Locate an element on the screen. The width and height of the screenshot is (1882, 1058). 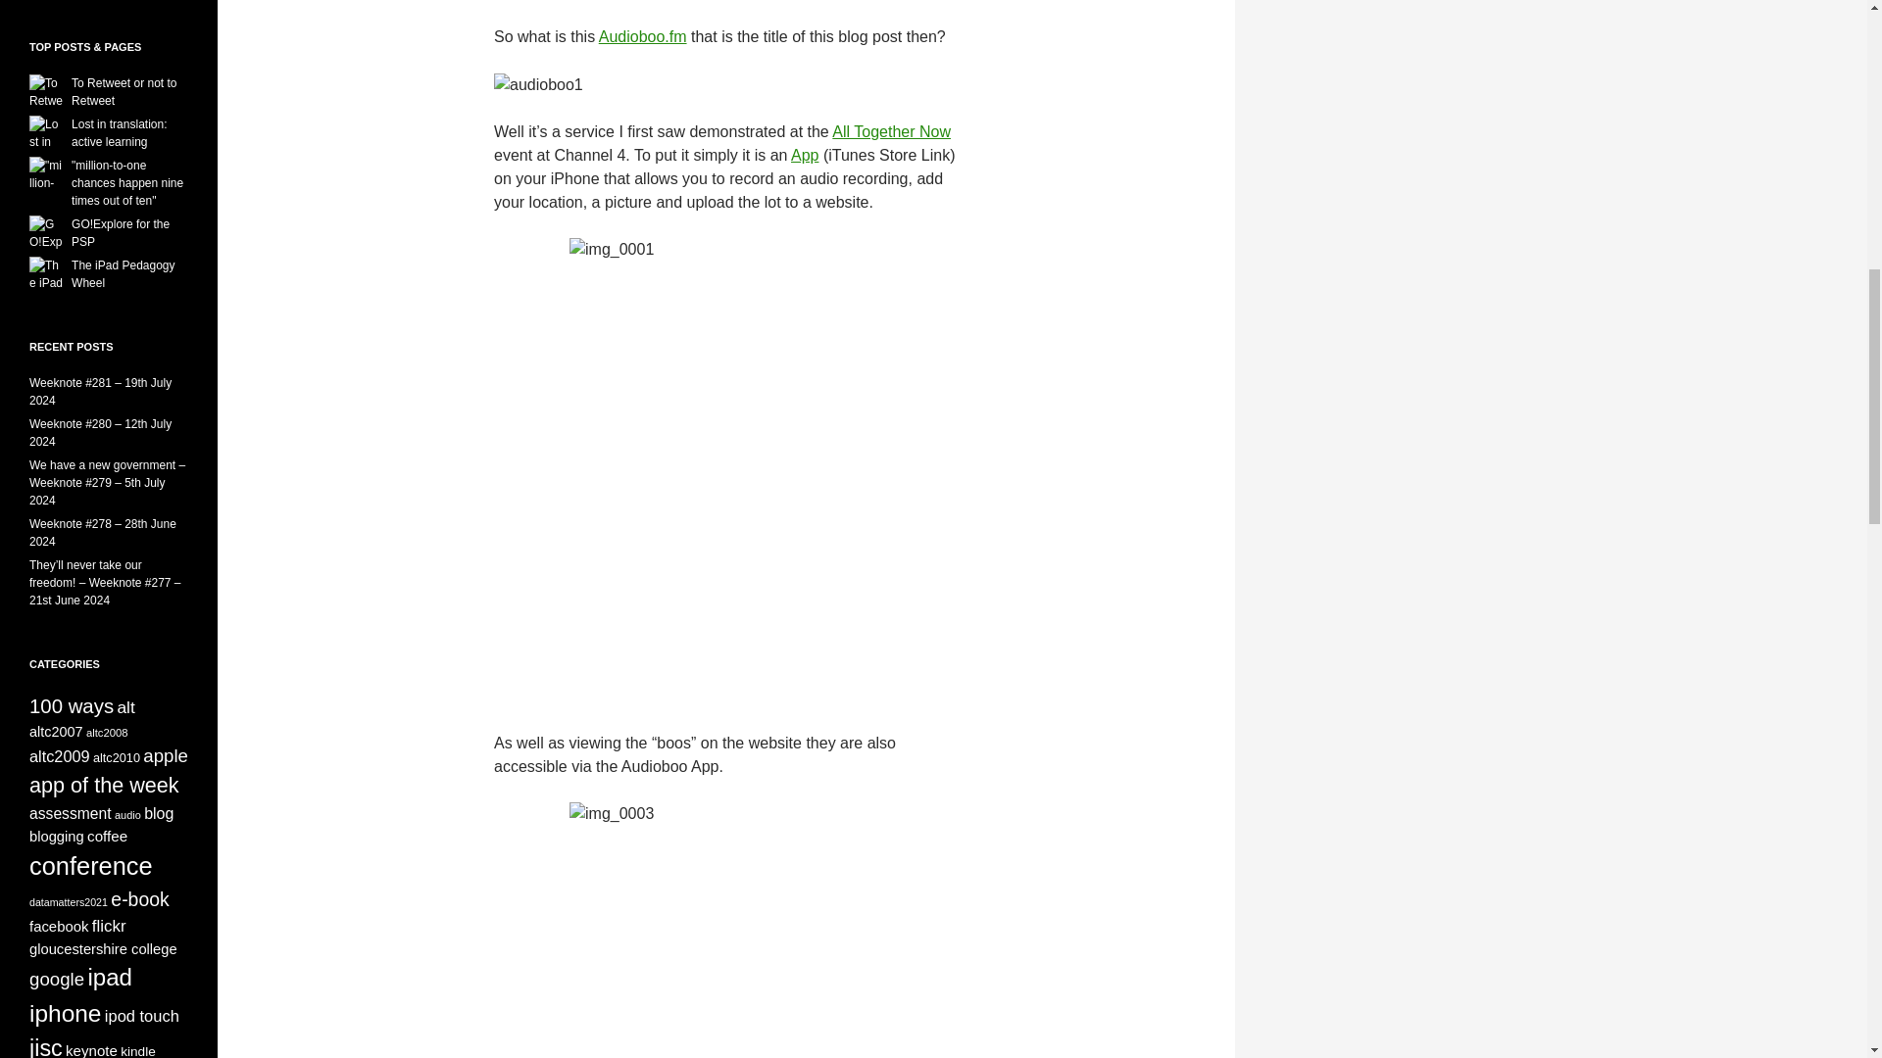
To Retweet or not to Retweet is located at coordinates (124, 92).